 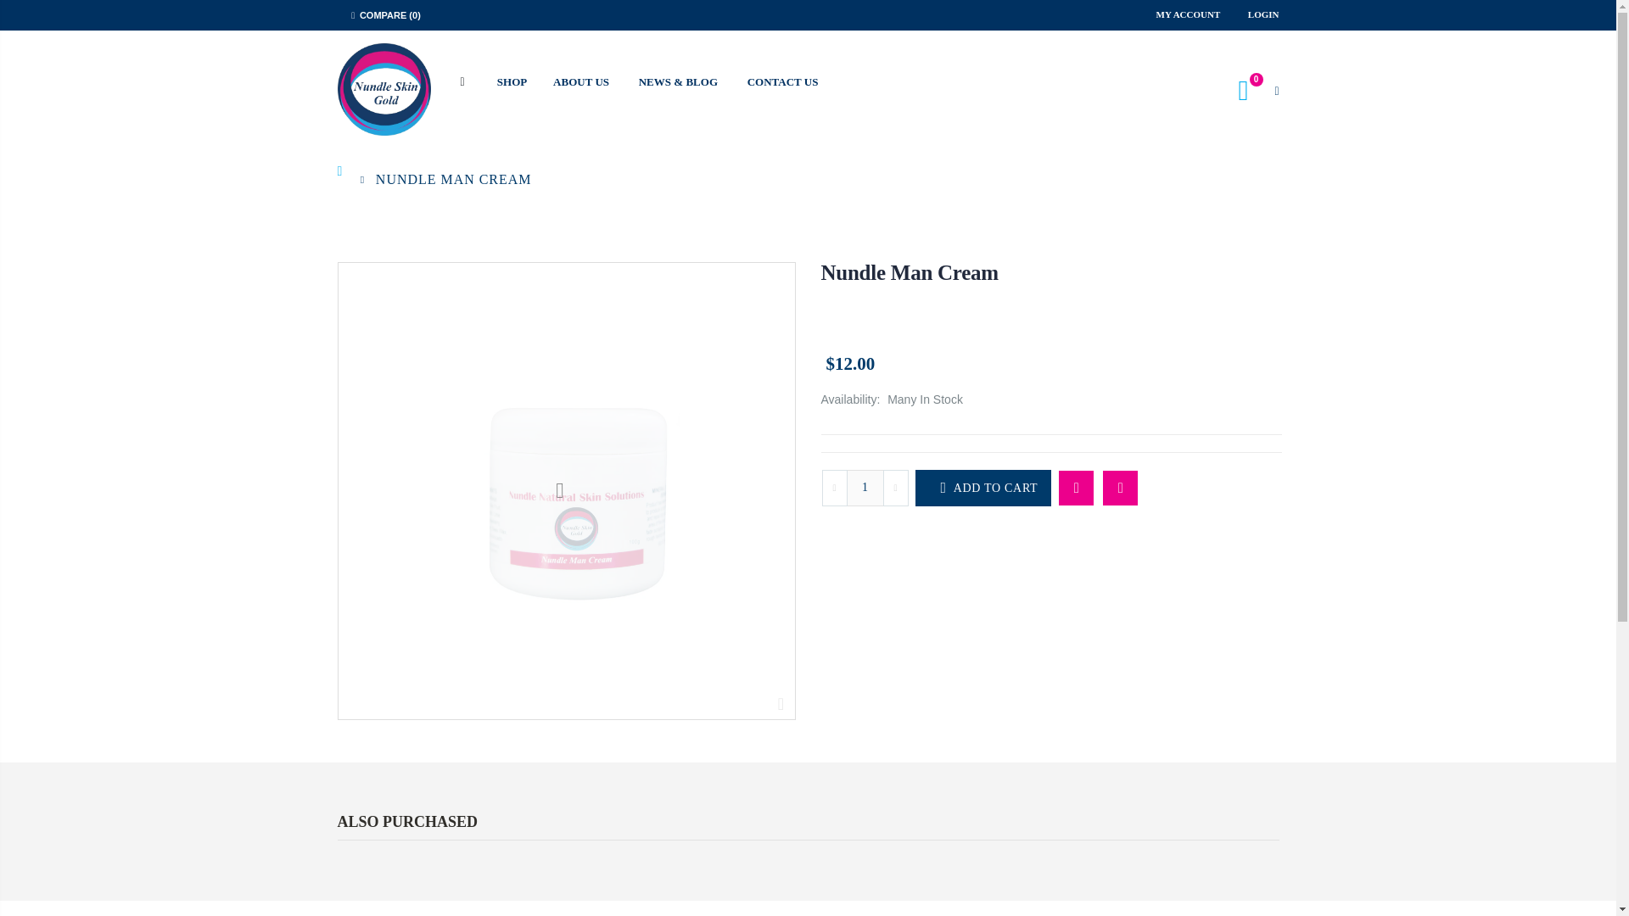 I want to click on CONTACT US, so click(x=787, y=81).